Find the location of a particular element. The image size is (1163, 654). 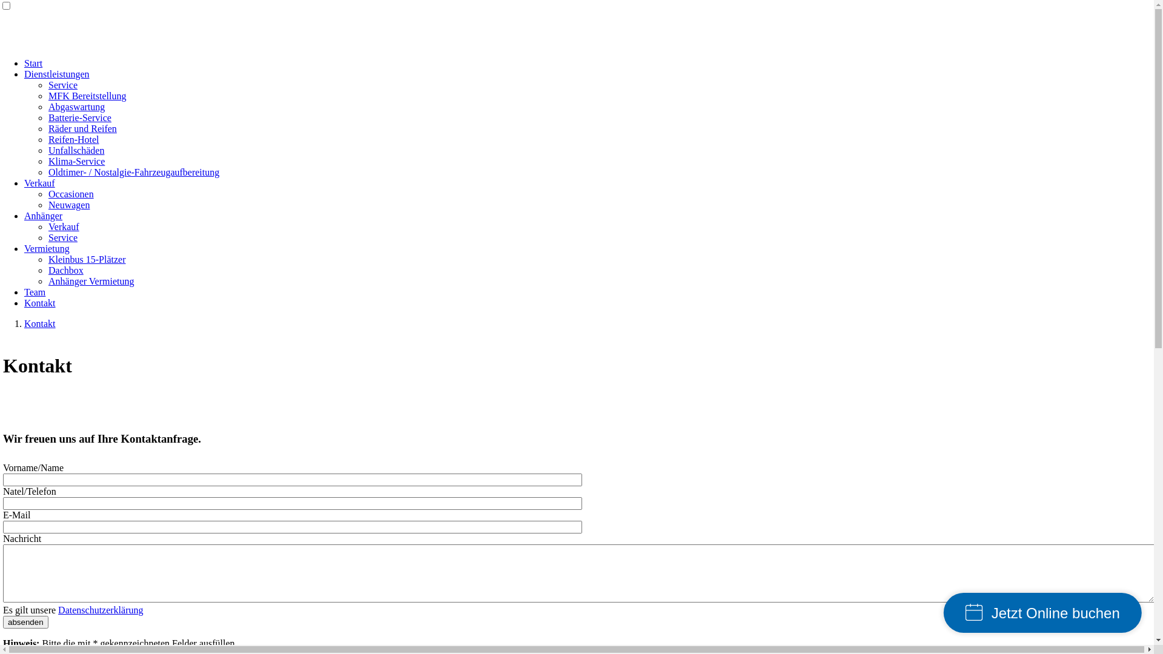

Vermietung is located at coordinates (47, 248).